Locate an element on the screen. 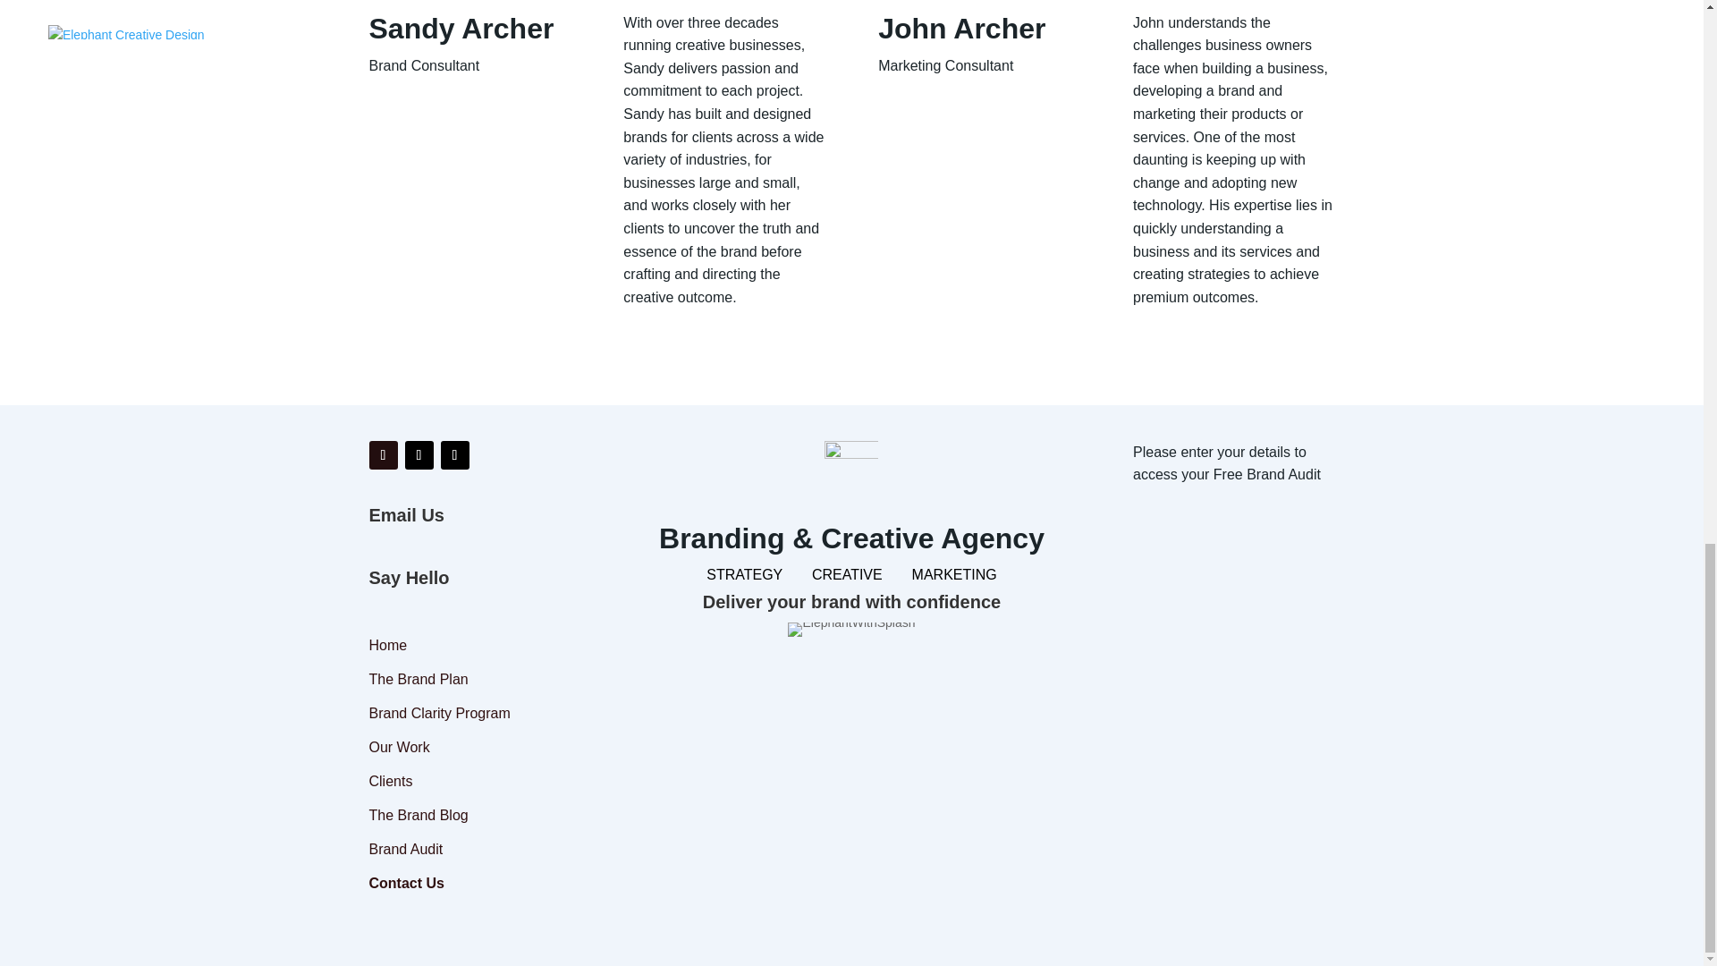  Follow on Facebook is located at coordinates (454, 454).